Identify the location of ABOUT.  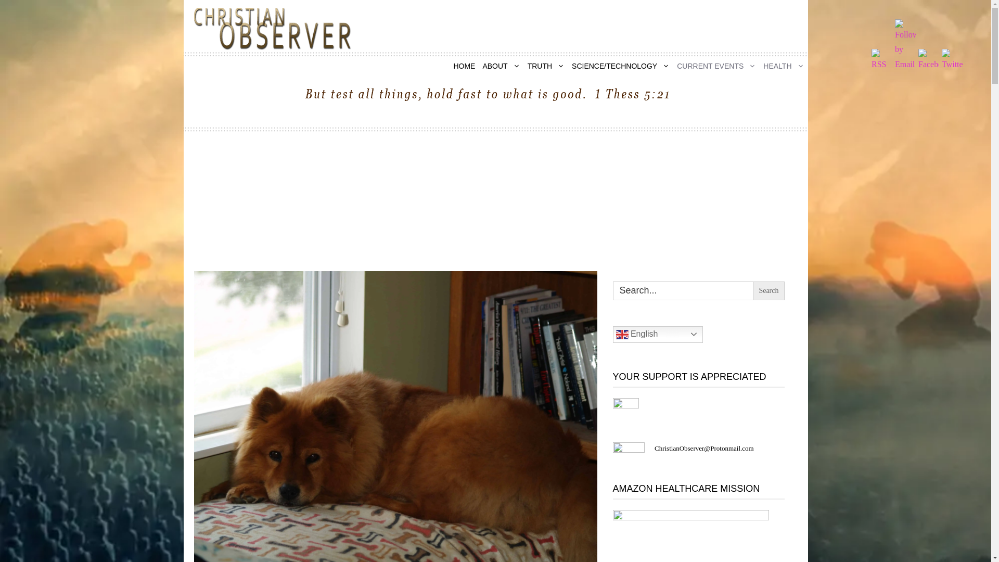
(501, 66).